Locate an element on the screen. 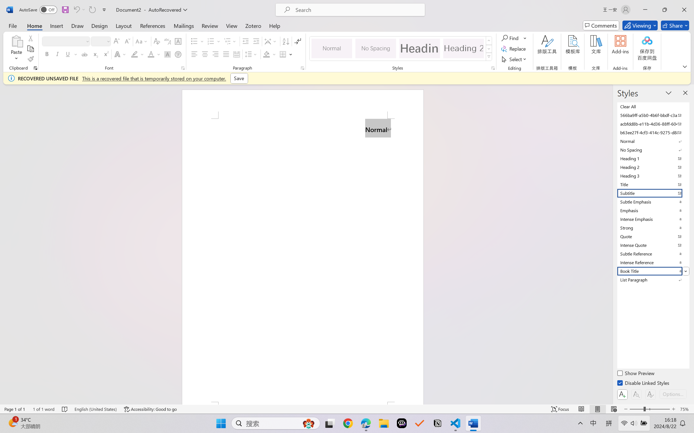 This screenshot has width=694, height=433. Character Shading is located at coordinates (167, 54).